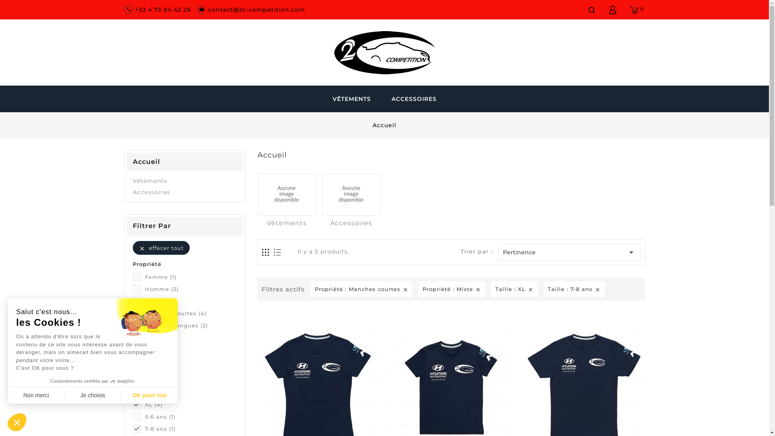  I want to click on ACCESSOIRES, so click(414, 99).